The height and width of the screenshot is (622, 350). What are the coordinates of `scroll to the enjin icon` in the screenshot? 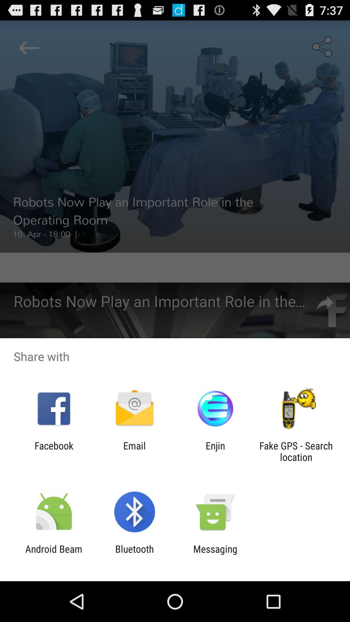 It's located at (215, 451).